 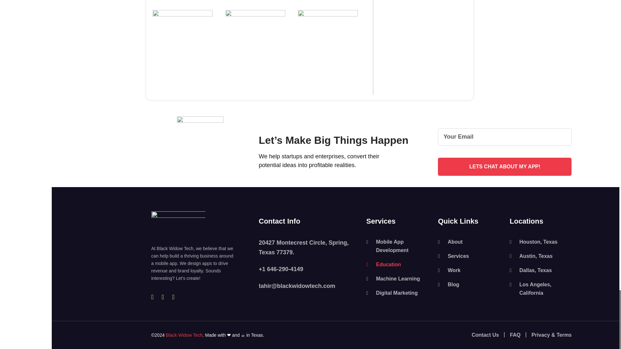 What do you see at coordinates (397, 293) in the screenshot?
I see `Digital Marketing` at bounding box center [397, 293].